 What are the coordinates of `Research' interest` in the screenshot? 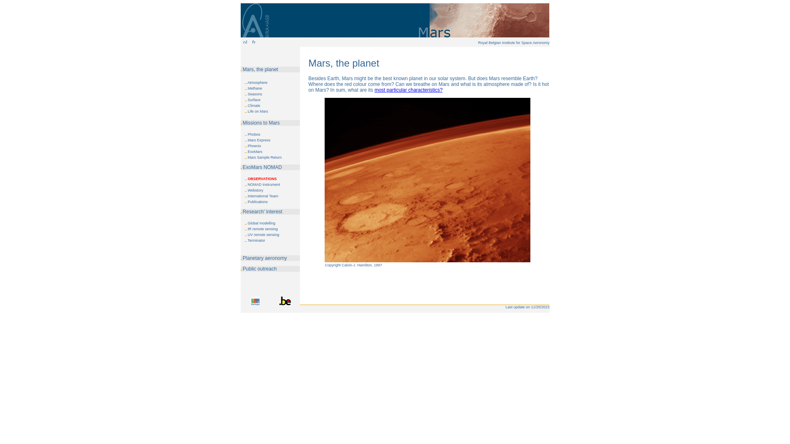 It's located at (263, 212).